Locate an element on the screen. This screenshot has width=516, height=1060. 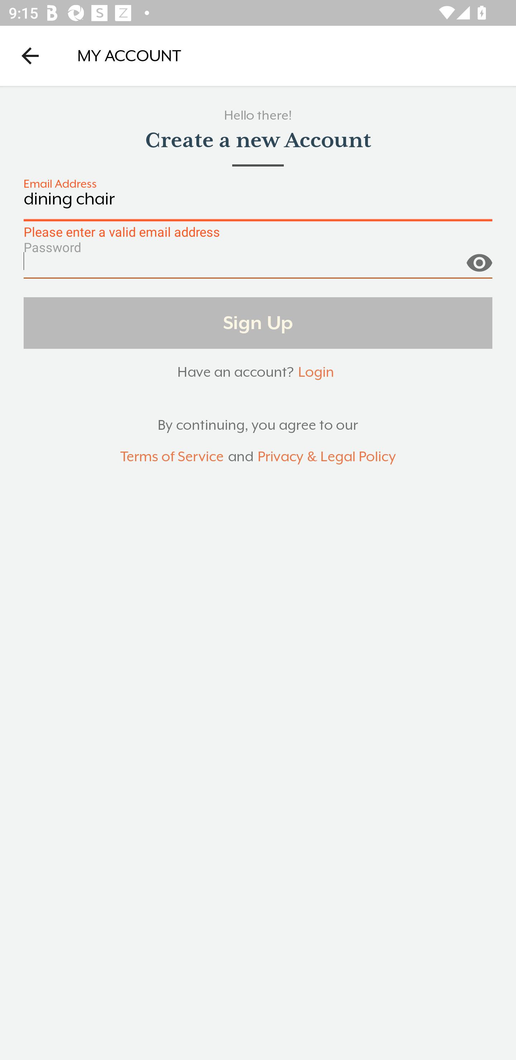
Sign Up is located at coordinates (258, 322).